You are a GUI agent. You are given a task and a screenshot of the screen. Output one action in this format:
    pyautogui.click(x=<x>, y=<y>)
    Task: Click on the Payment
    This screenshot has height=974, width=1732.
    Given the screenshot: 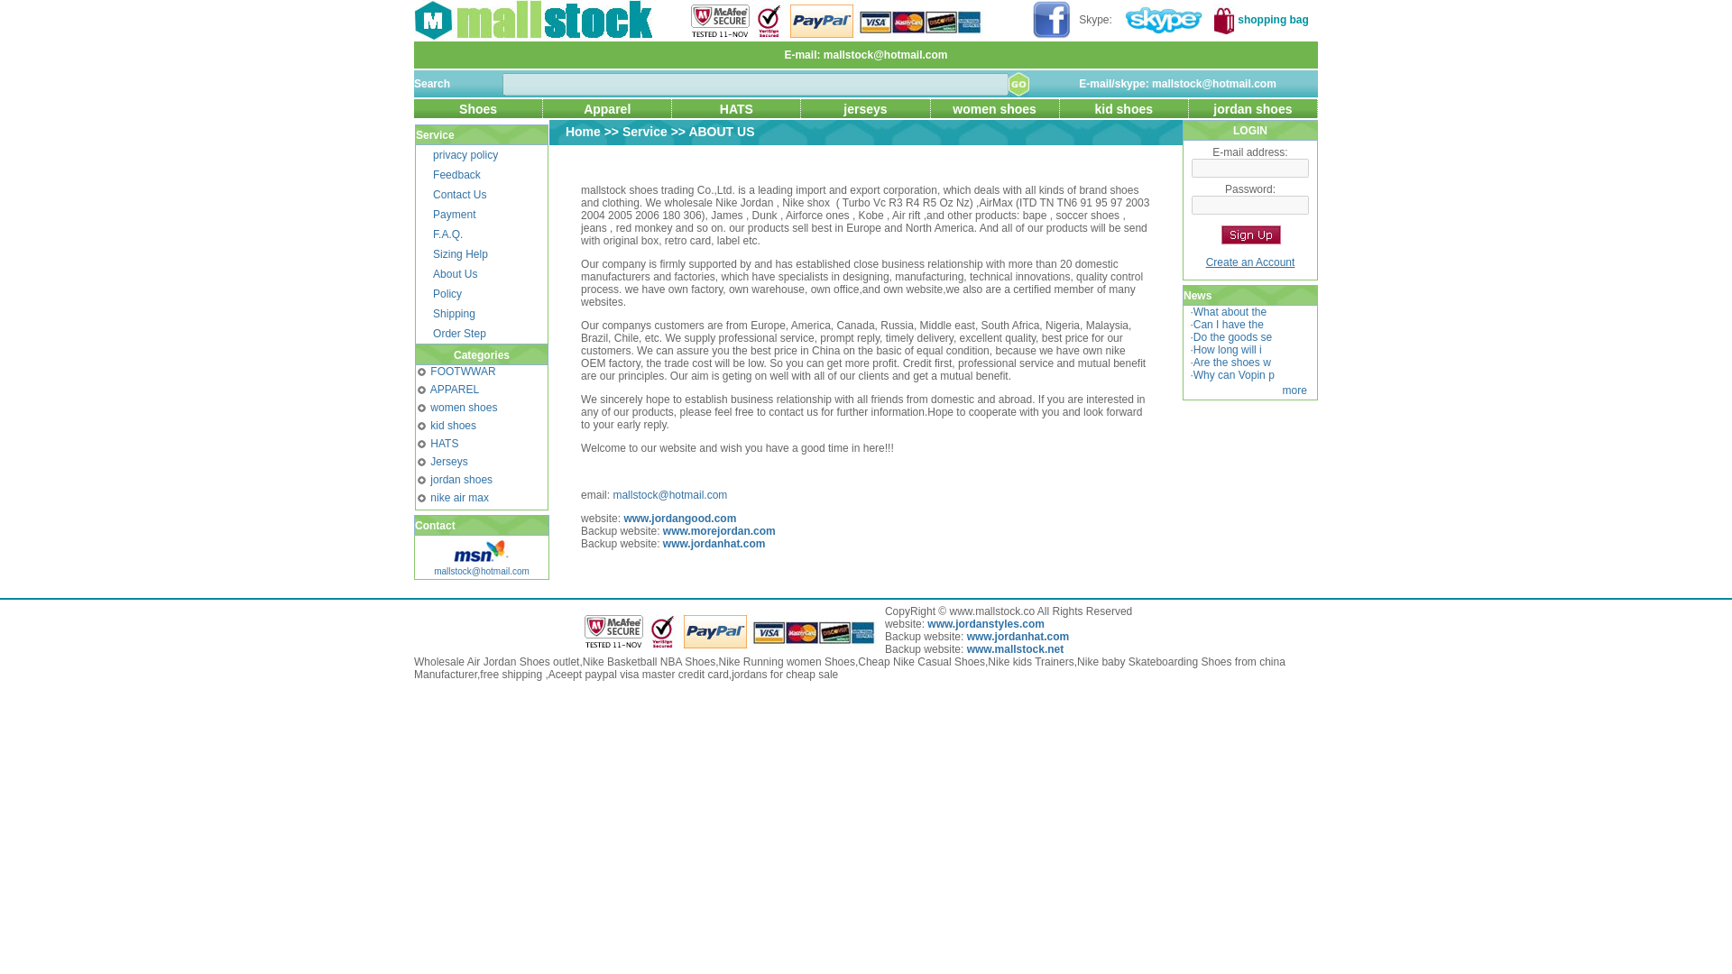 What is the action you would take?
    pyautogui.click(x=454, y=215)
    